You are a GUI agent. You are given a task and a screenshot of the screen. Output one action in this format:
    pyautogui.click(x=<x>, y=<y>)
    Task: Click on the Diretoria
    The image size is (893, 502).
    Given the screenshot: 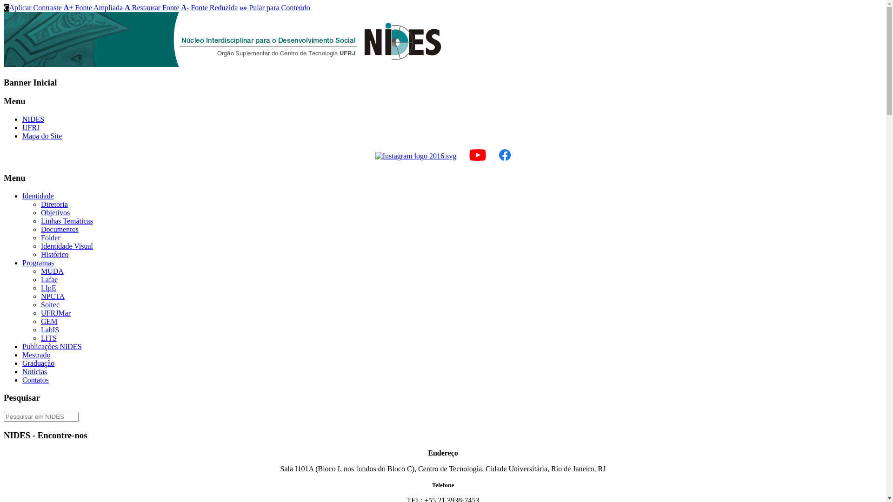 What is the action you would take?
    pyautogui.click(x=54, y=205)
    